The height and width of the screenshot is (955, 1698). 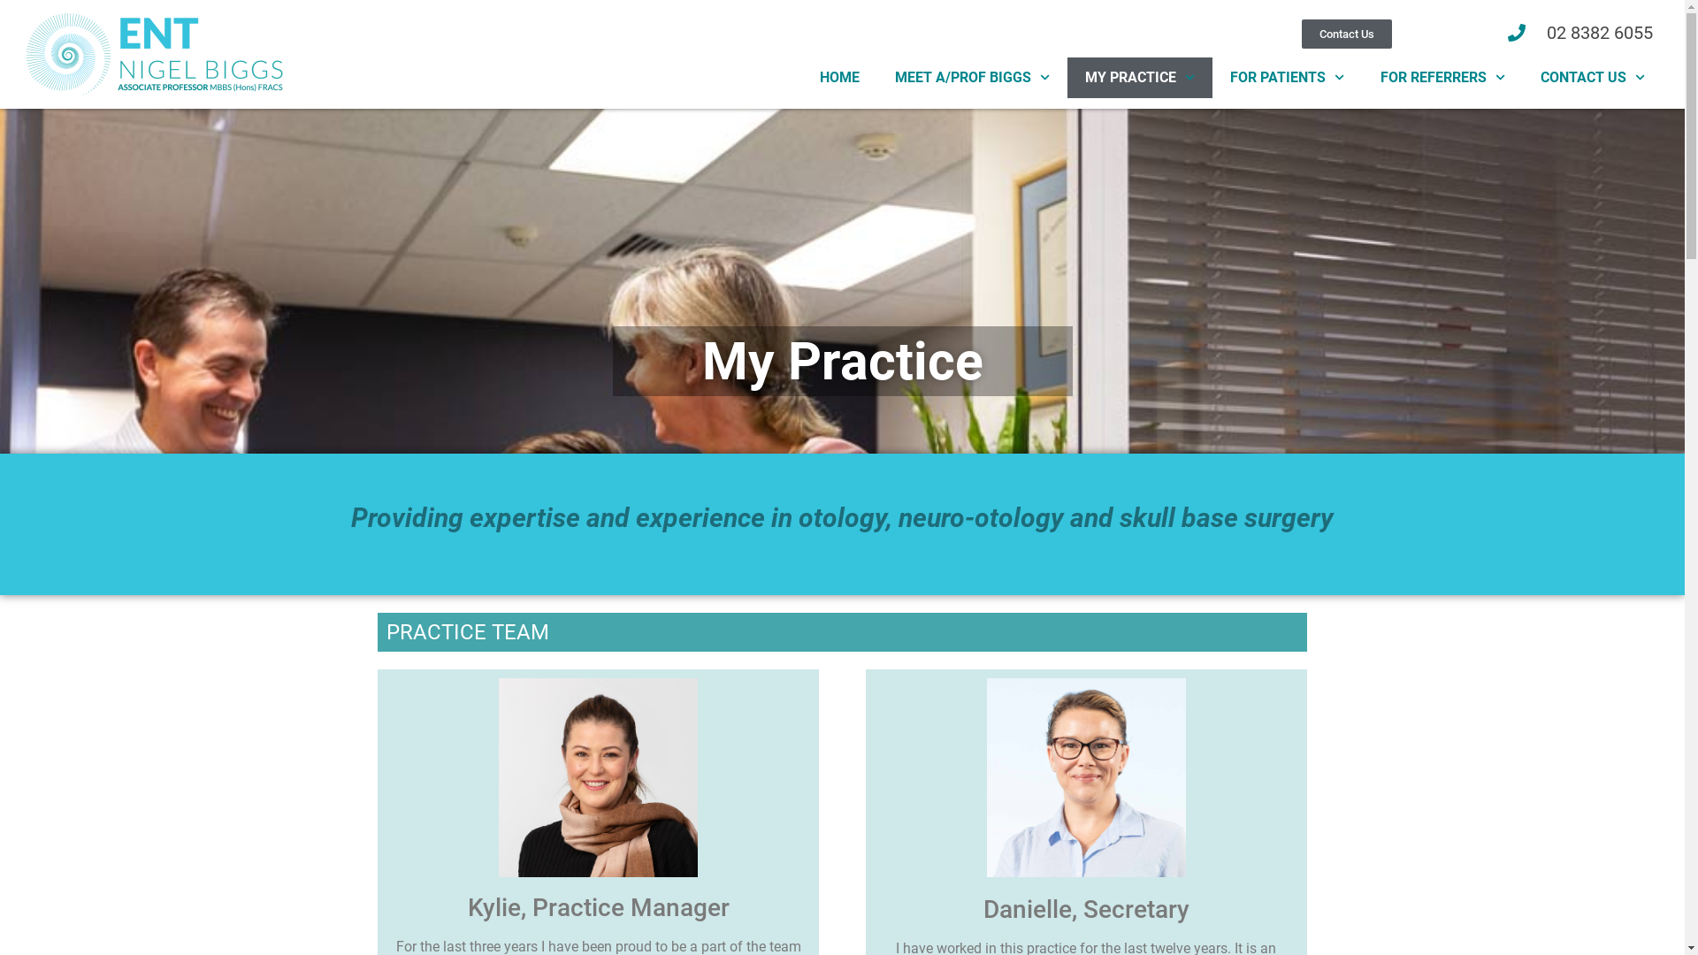 What do you see at coordinates (840, 78) in the screenshot?
I see `HOME` at bounding box center [840, 78].